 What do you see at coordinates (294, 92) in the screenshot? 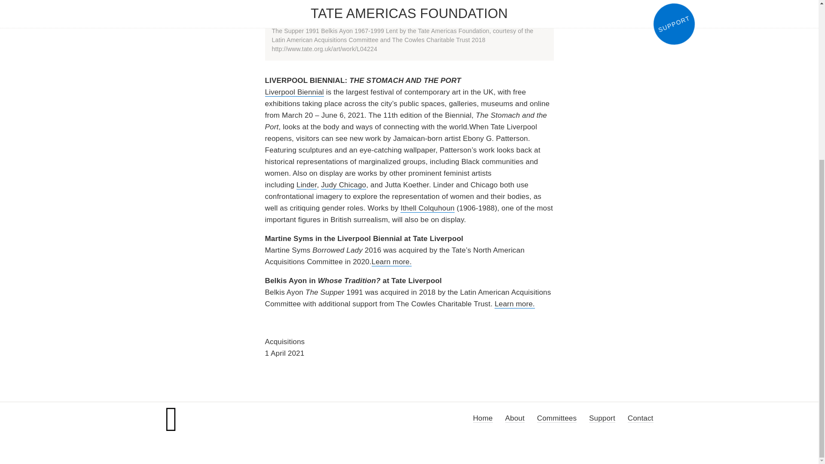
I see `Liverpool Biennial` at bounding box center [294, 92].